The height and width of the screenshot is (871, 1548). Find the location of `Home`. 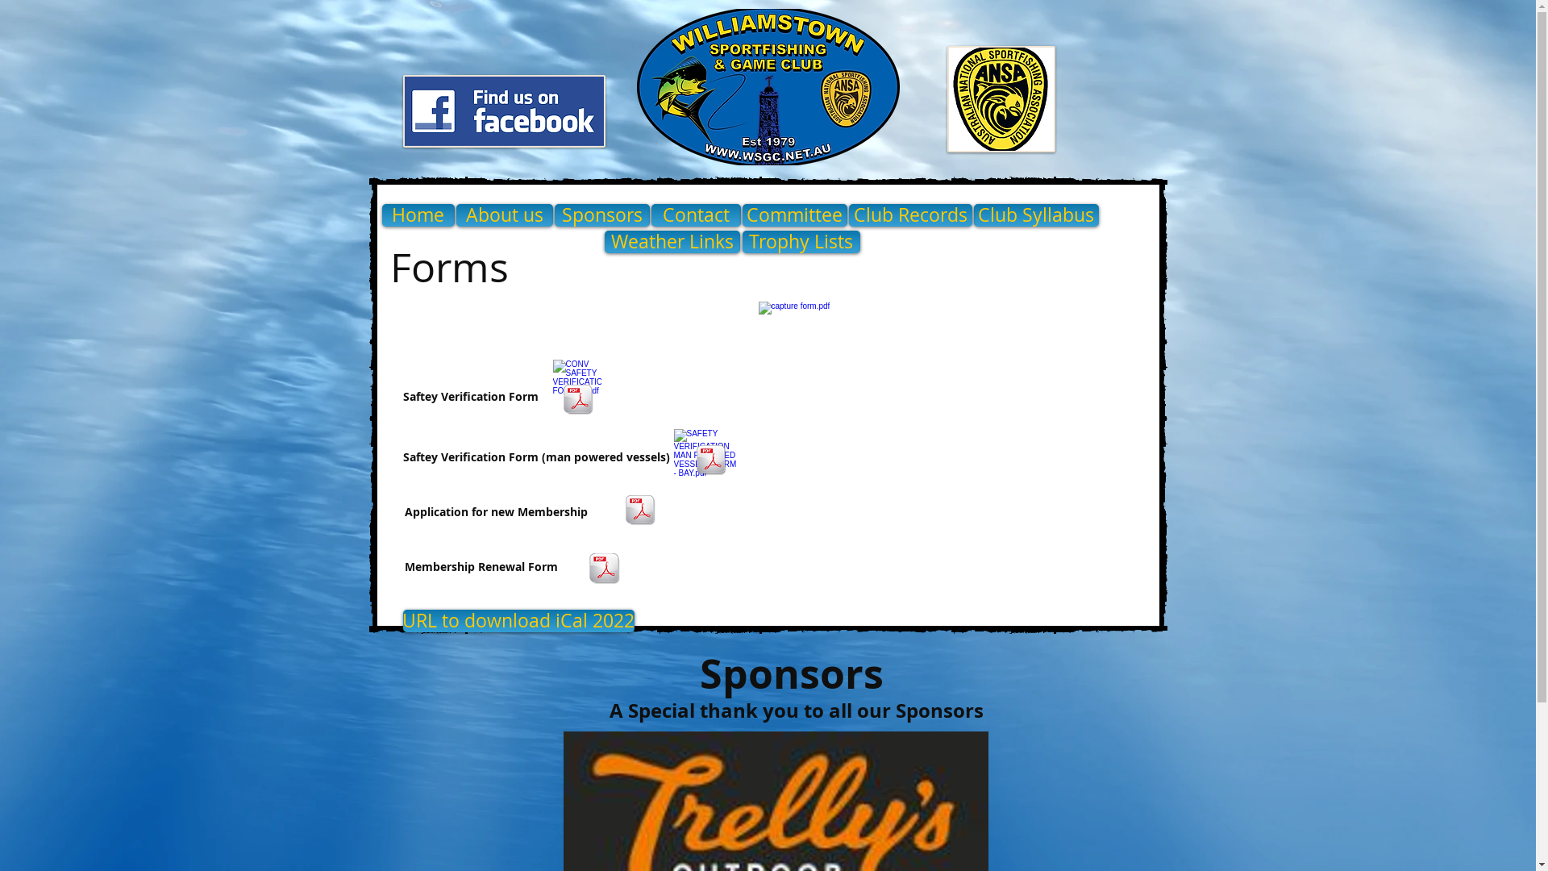

Home is located at coordinates (418, 215).